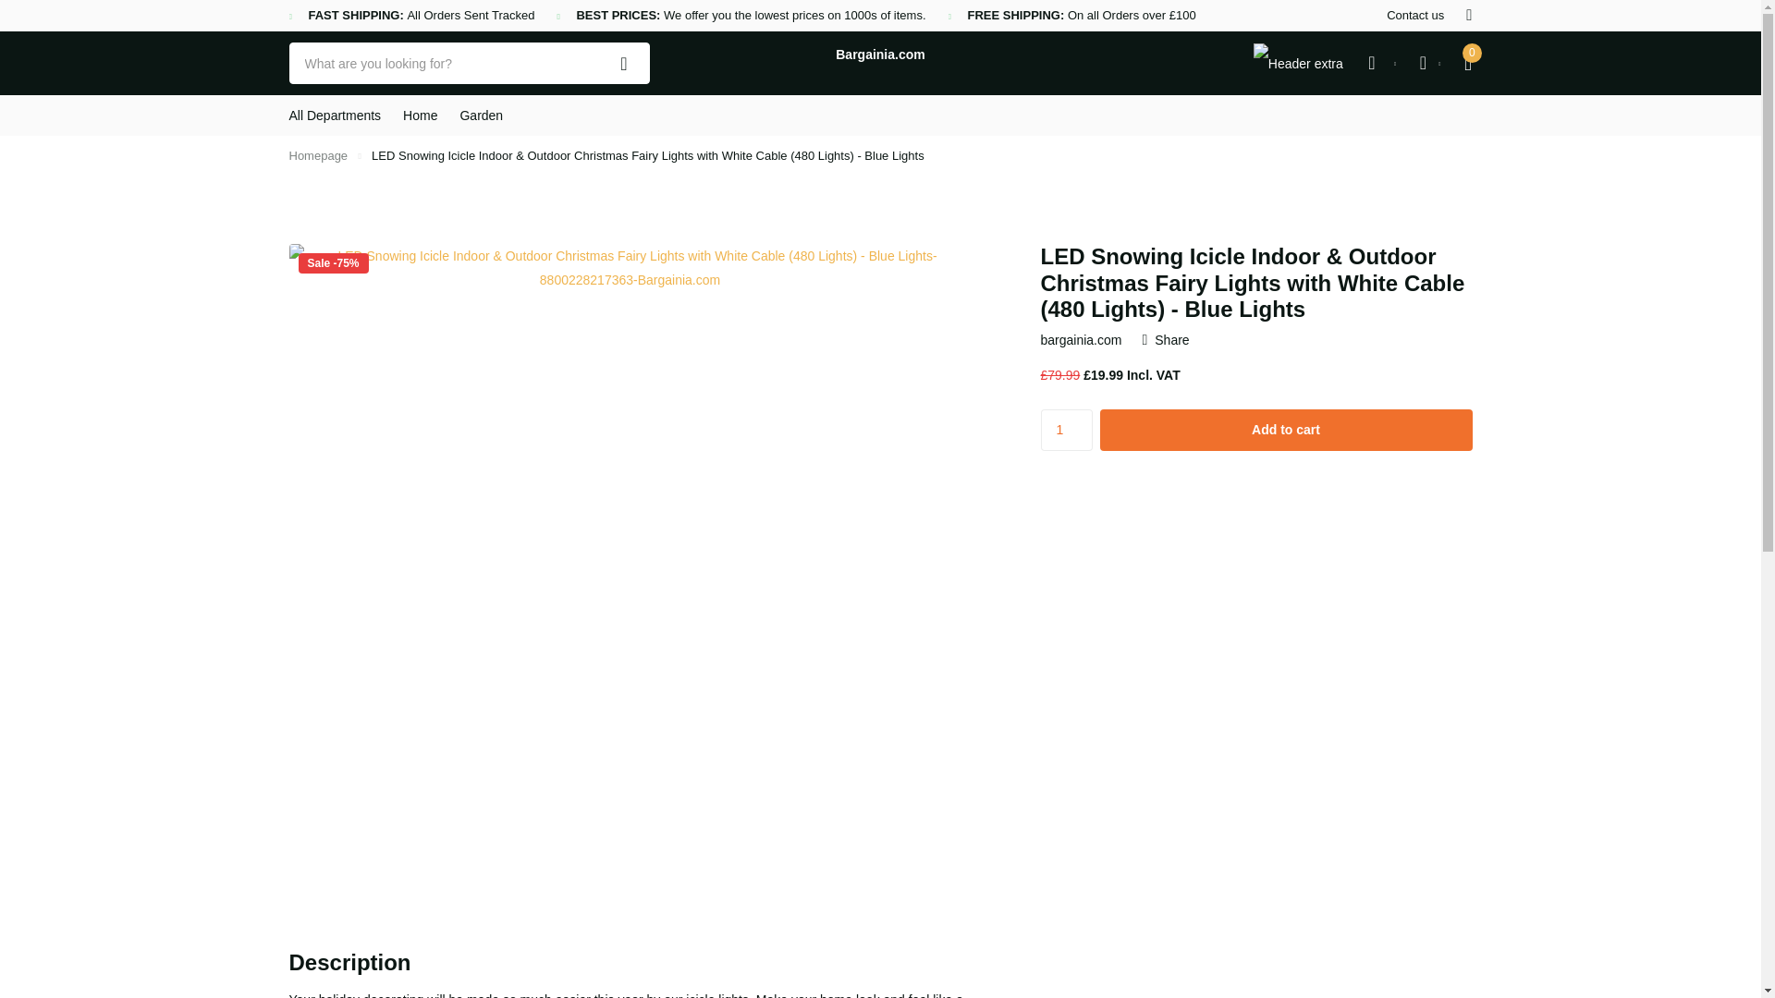  Describe the element at coordinates (335, 115) in the screenshot. I see `All Departments` at that location.